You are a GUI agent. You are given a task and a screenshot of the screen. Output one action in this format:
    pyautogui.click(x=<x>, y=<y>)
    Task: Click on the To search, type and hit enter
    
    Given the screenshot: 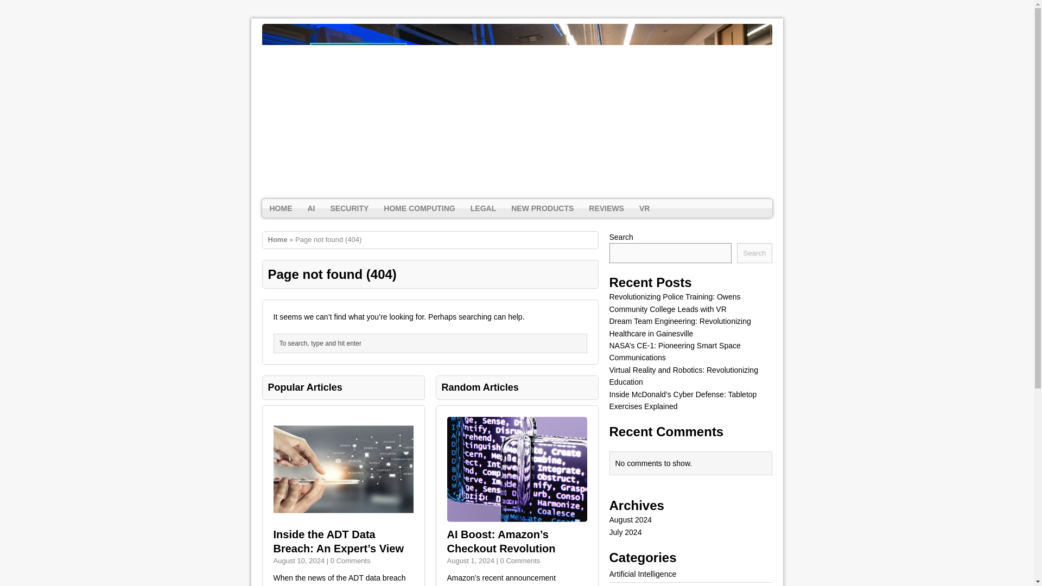 What is the action you would take?
    pyautogui.click(x=433, y=343)
    